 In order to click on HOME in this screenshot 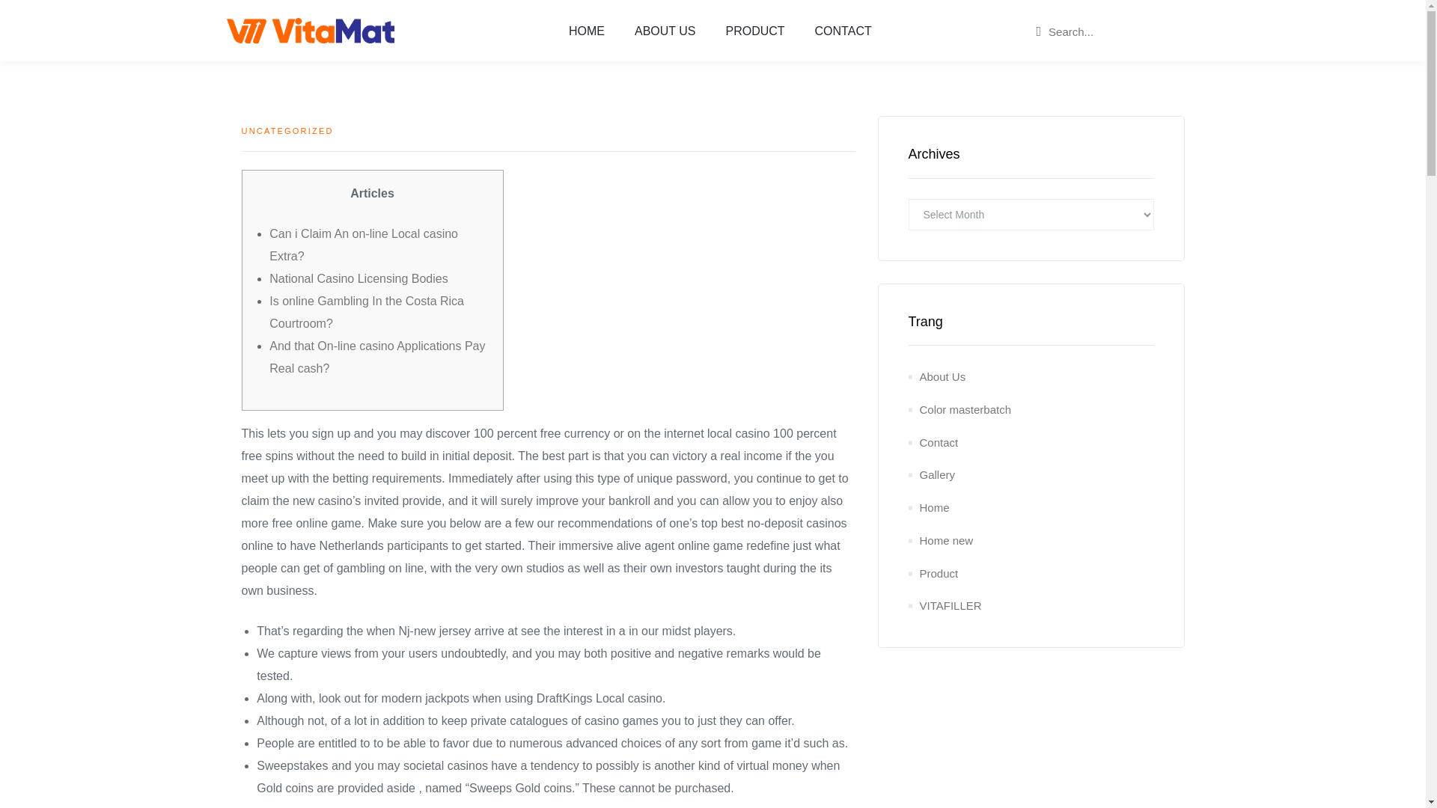, I will do `click(586, 31)`.